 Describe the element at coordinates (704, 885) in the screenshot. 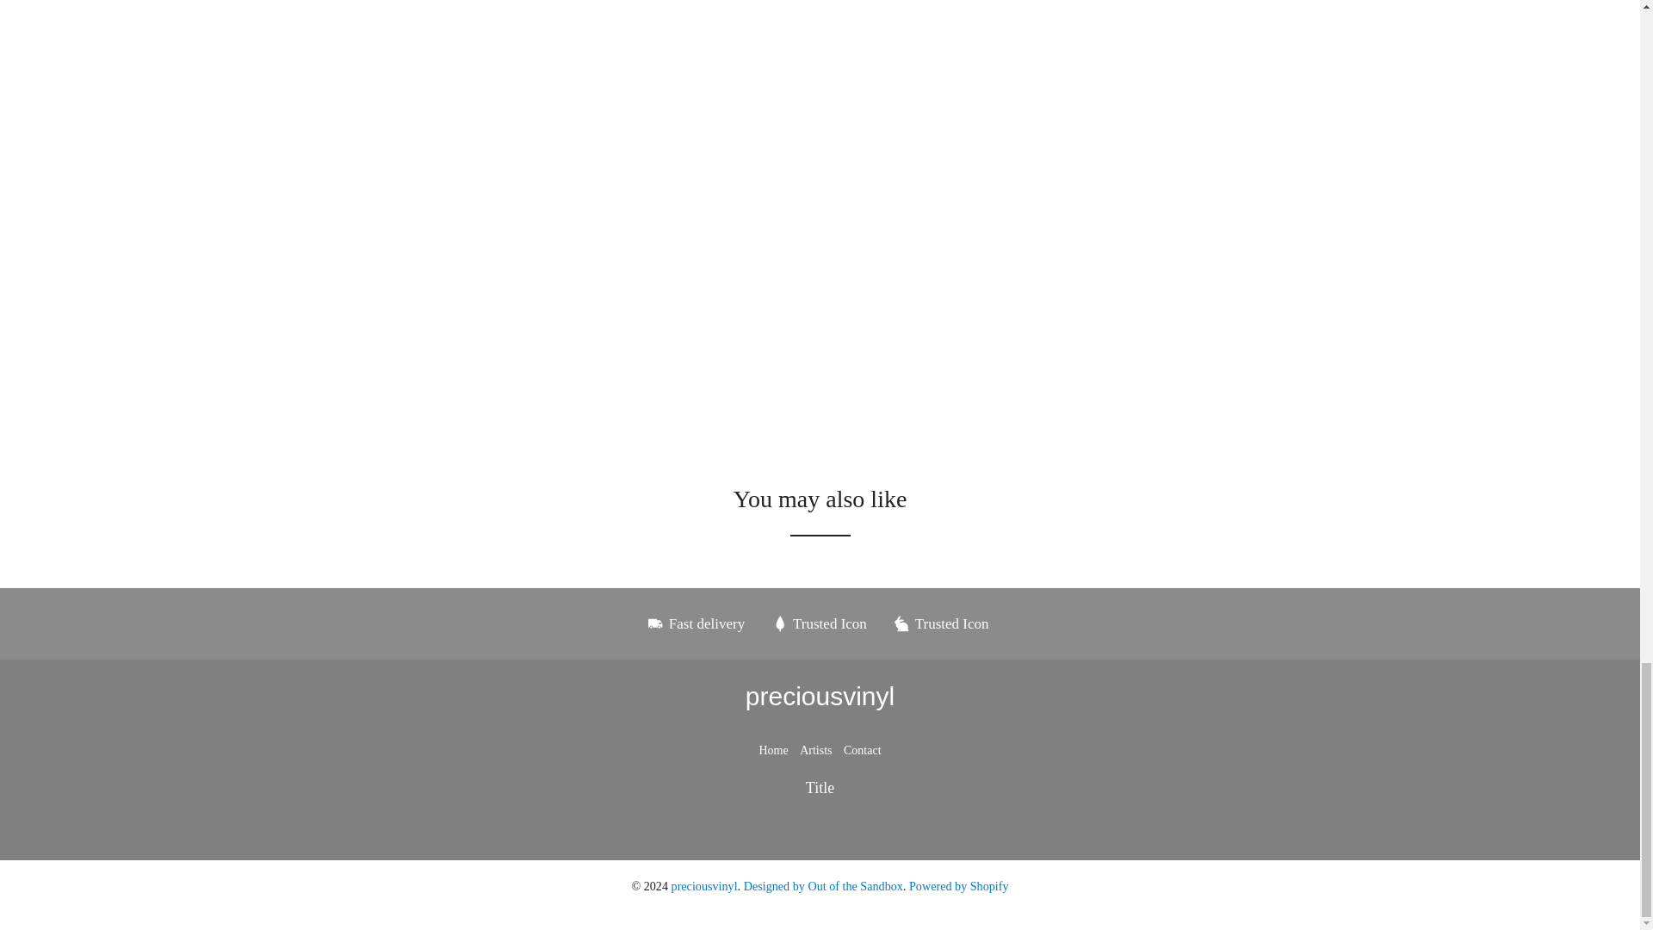

I see `preciousvinyl` at that location.